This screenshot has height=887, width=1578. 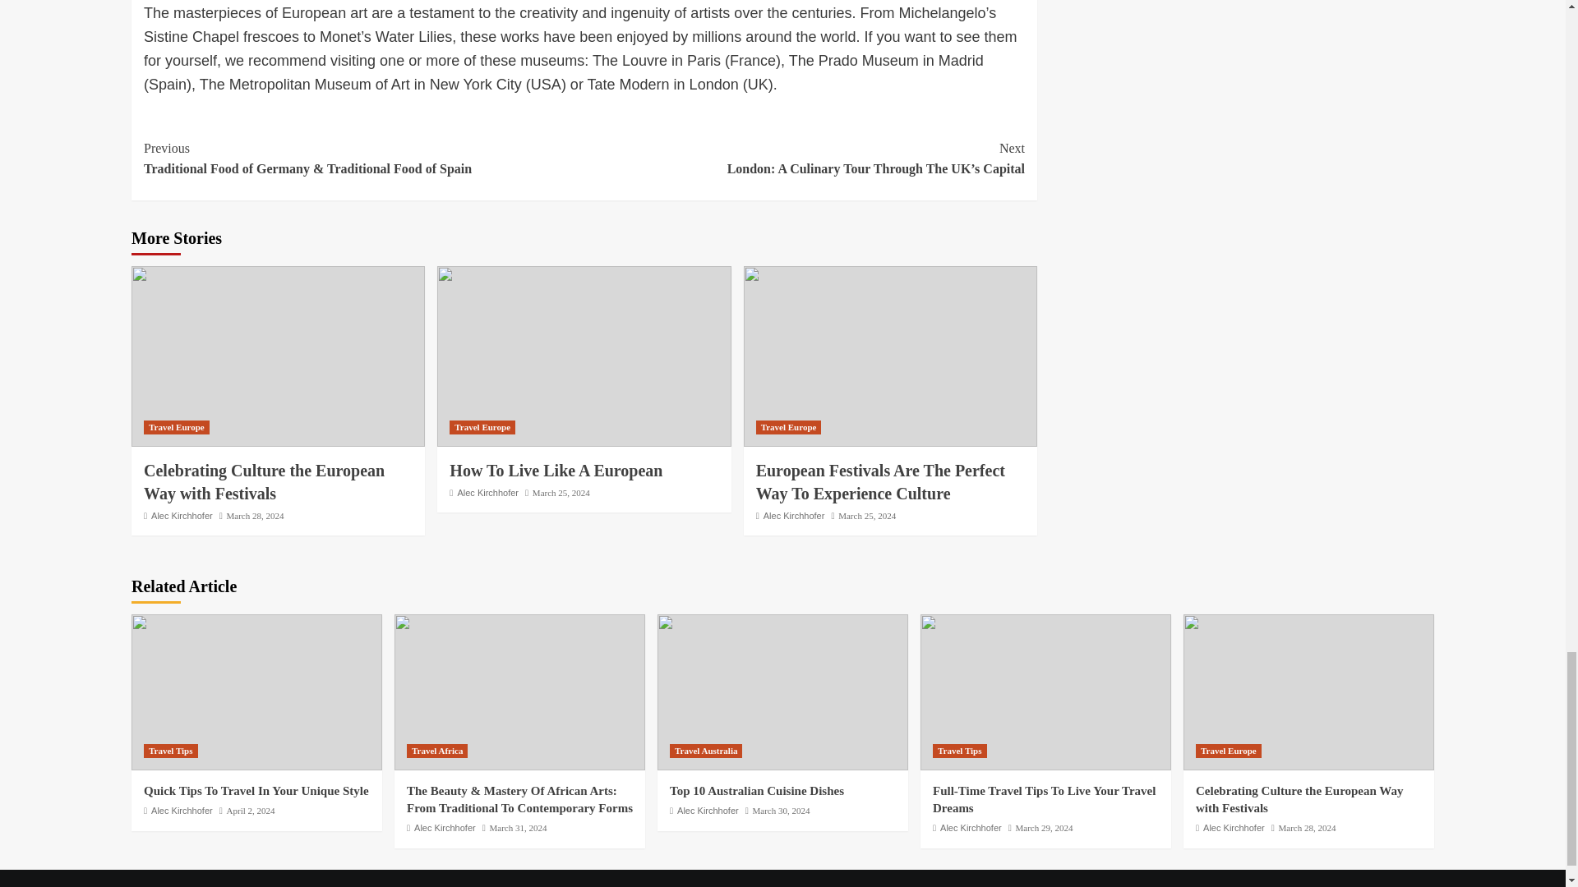 I want to click on Alec Kirchhofer, so click(x=182, y=516).